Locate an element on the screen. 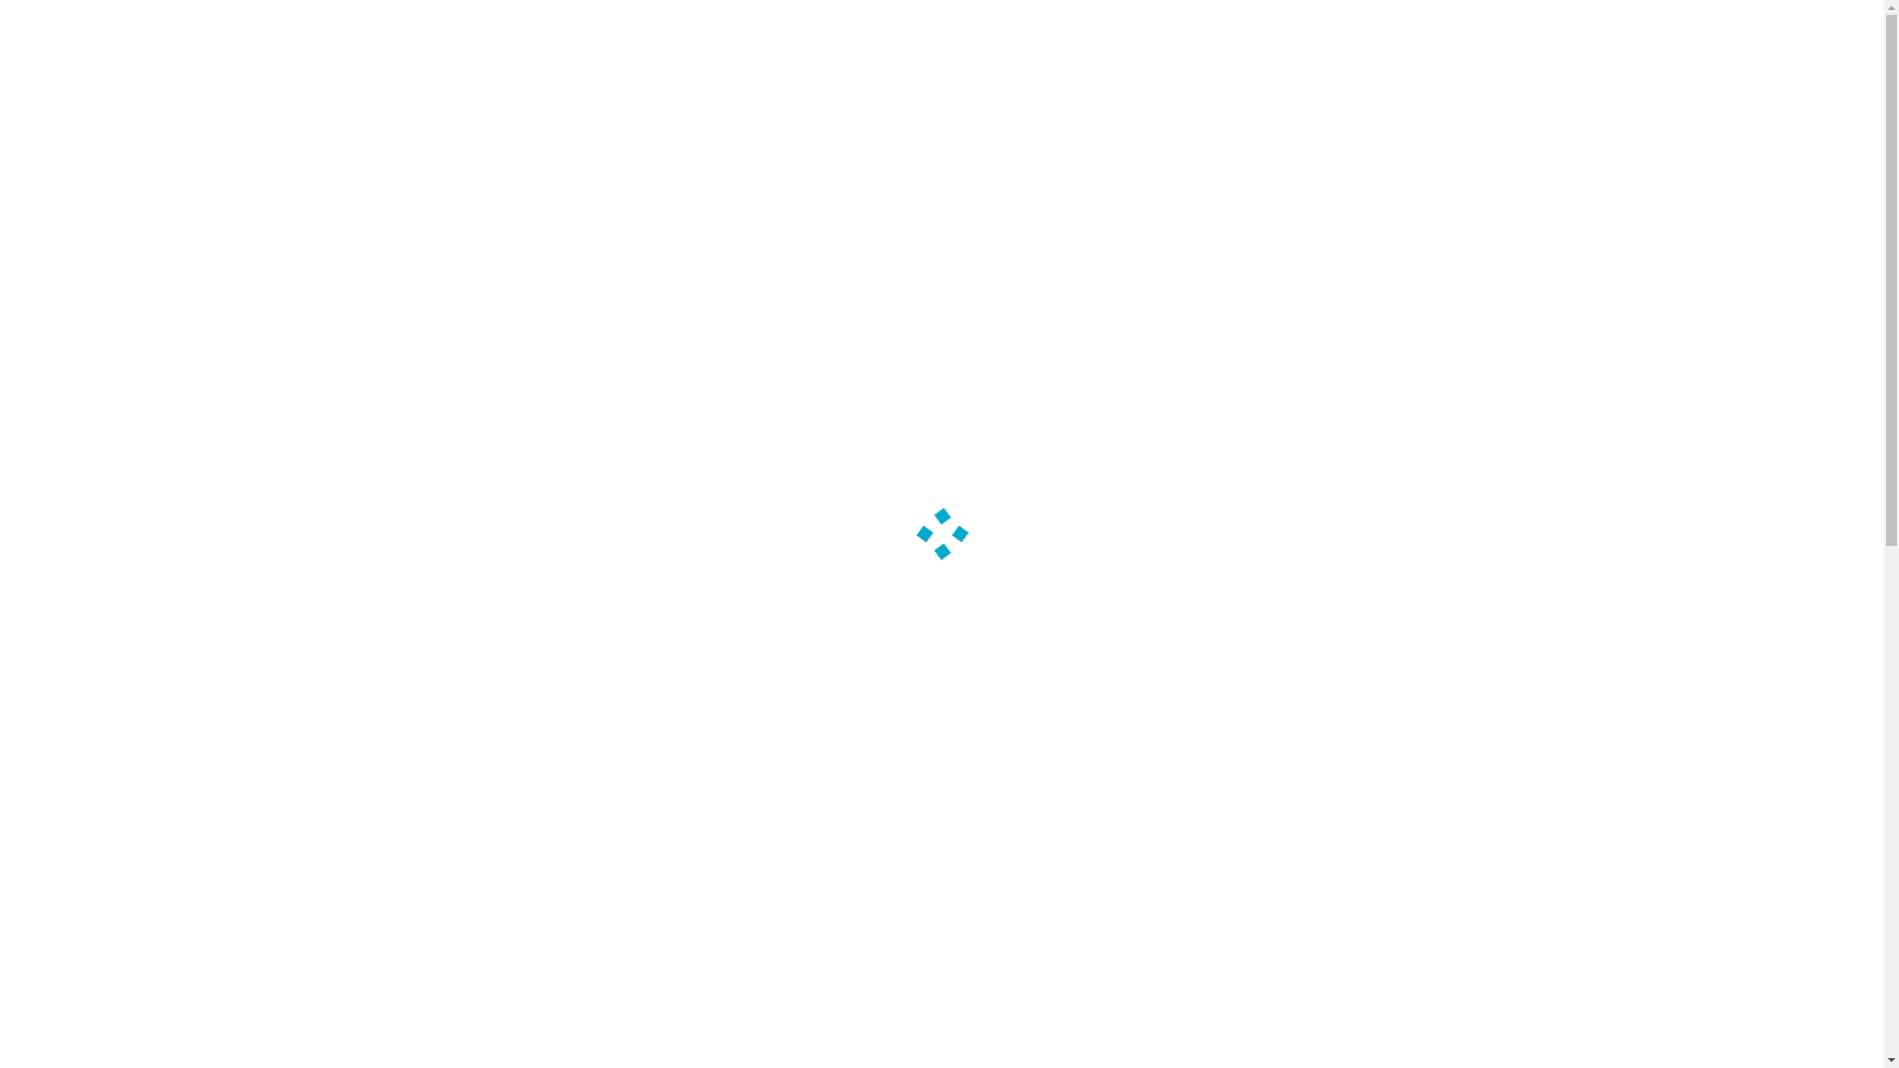 The width and height of the screenshot is (1899, 1068). More is located at coordinates (942, 485).